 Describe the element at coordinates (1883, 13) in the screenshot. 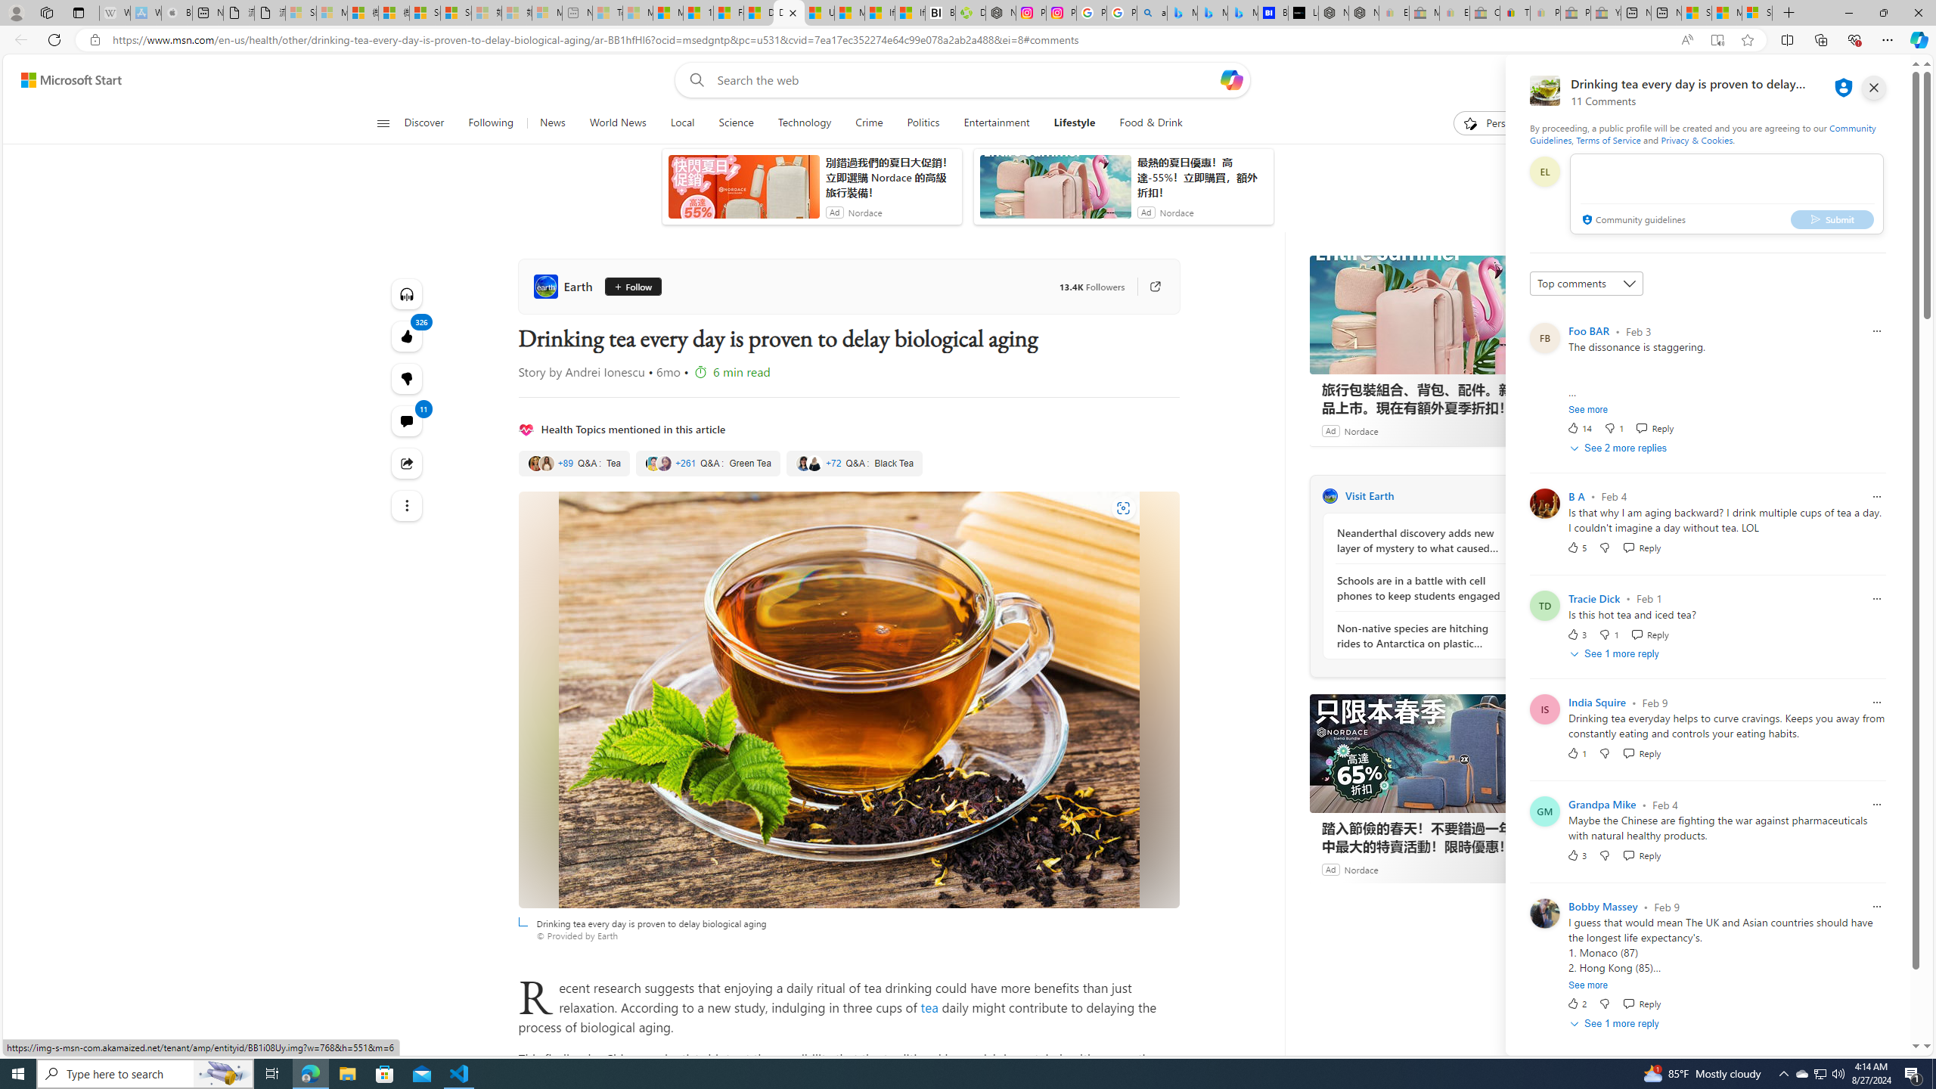

I see `Restore` at that location.